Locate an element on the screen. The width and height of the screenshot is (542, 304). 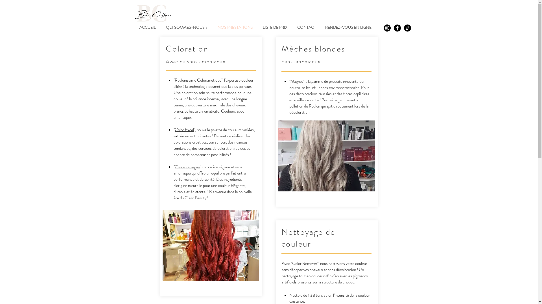
NOS PRESTATIONS is located at coordinates (236, 28).